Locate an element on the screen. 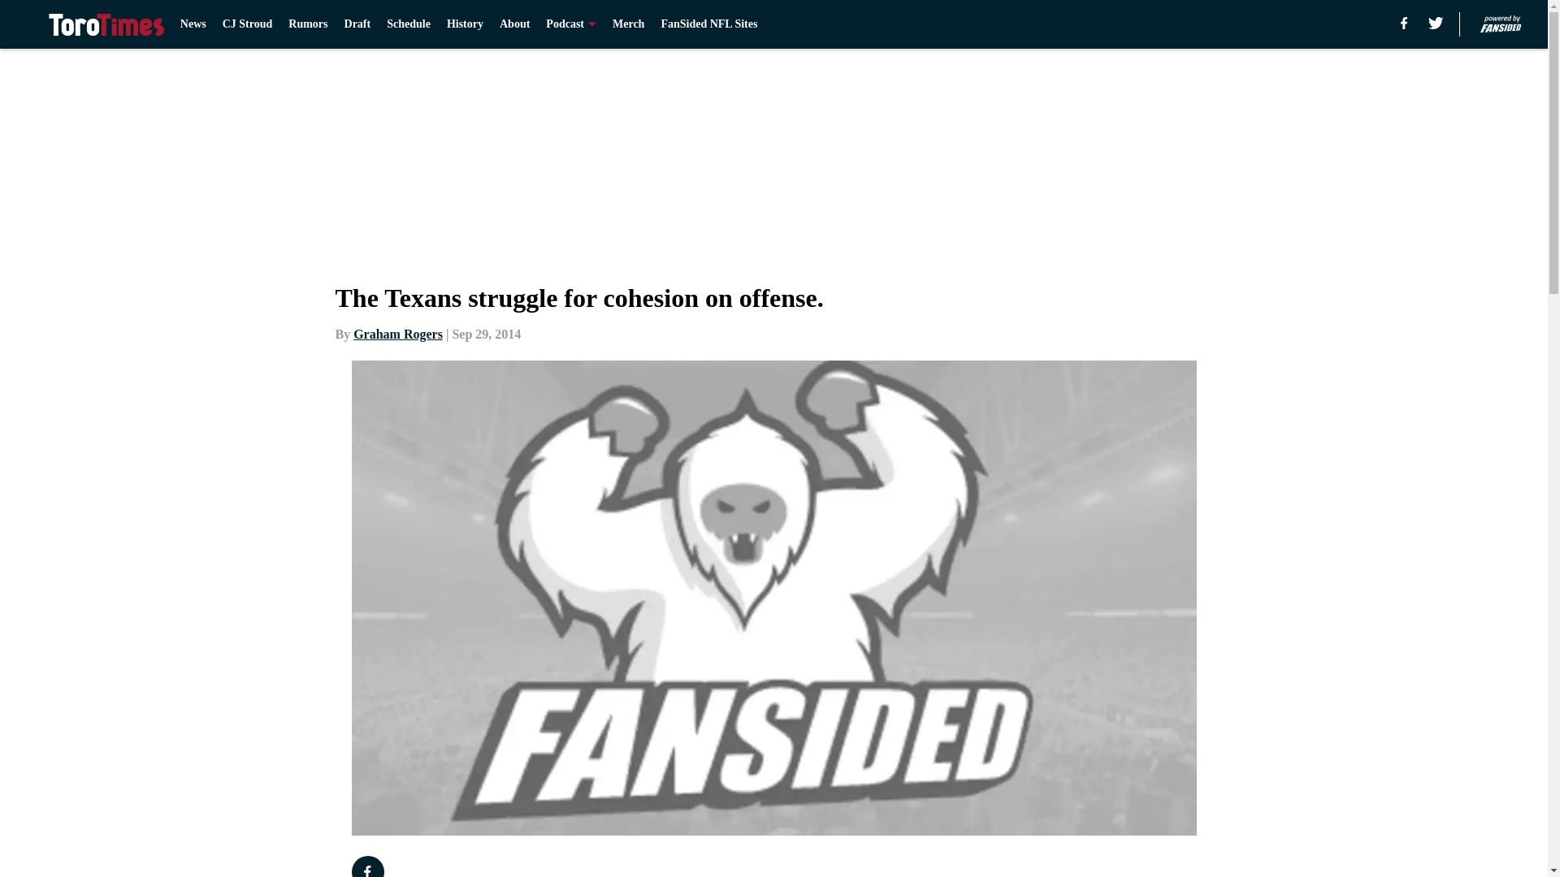 This screenshot has width=1560, height=877. History is located at coordinates (465, 24).